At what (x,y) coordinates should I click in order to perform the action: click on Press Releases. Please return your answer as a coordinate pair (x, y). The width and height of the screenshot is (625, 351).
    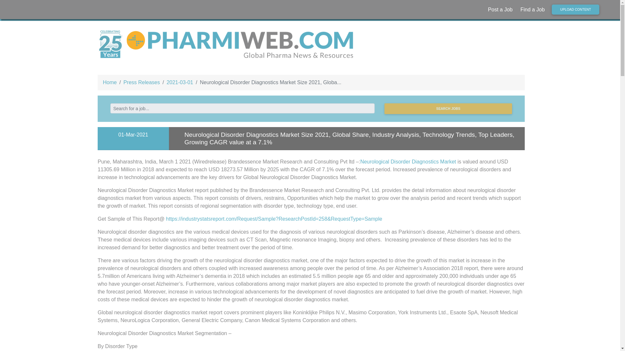
    Looking at the image, I should click on (141, 83).